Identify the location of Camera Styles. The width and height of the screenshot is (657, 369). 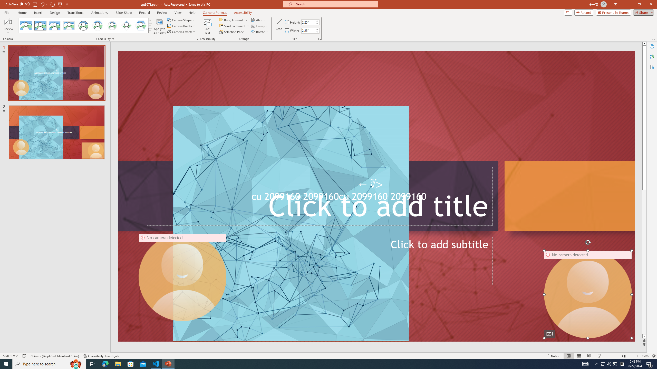
(150, 30).